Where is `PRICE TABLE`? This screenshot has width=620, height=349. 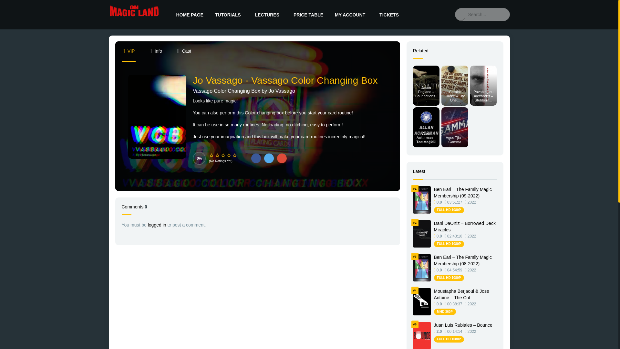 PRICE TABLE is located at coordinates (307, 15).